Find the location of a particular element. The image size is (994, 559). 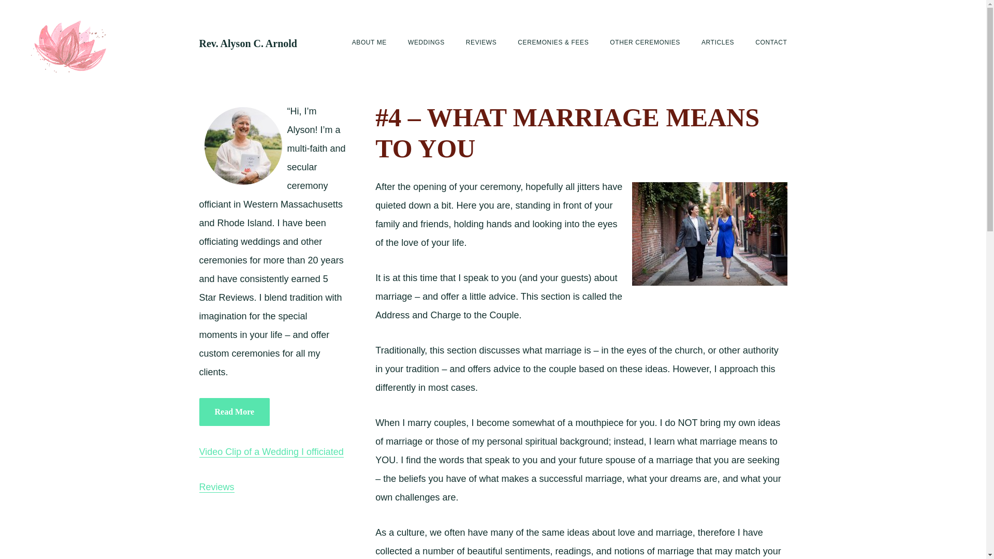

Read More is located at coordinates (234, 411).